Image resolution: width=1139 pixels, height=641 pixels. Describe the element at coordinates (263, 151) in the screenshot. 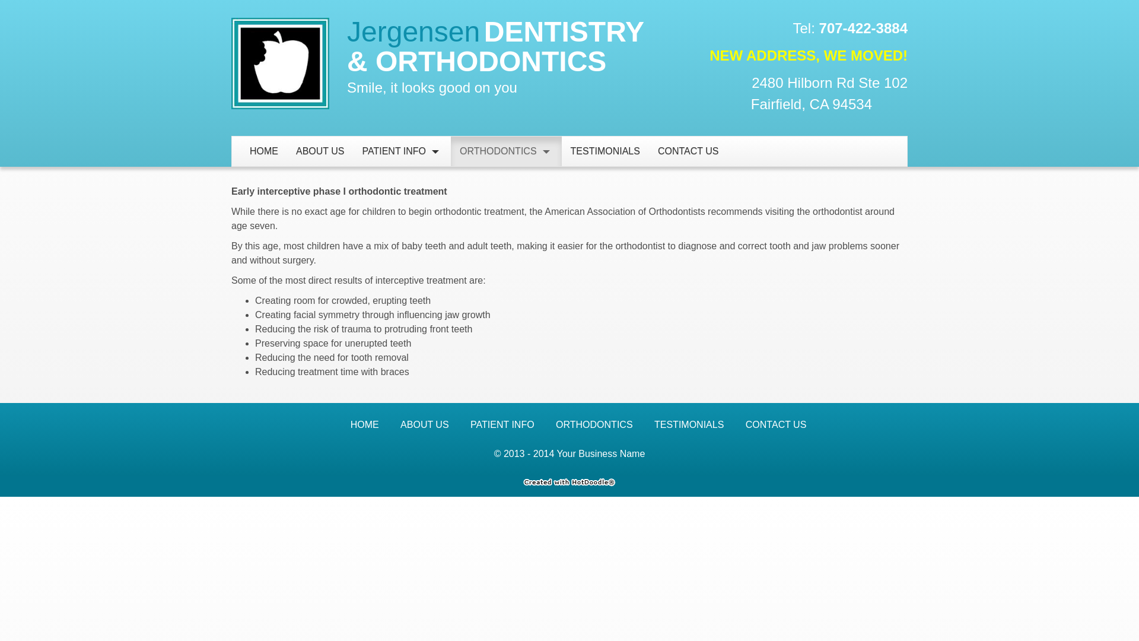

I see `HOME` at that location.